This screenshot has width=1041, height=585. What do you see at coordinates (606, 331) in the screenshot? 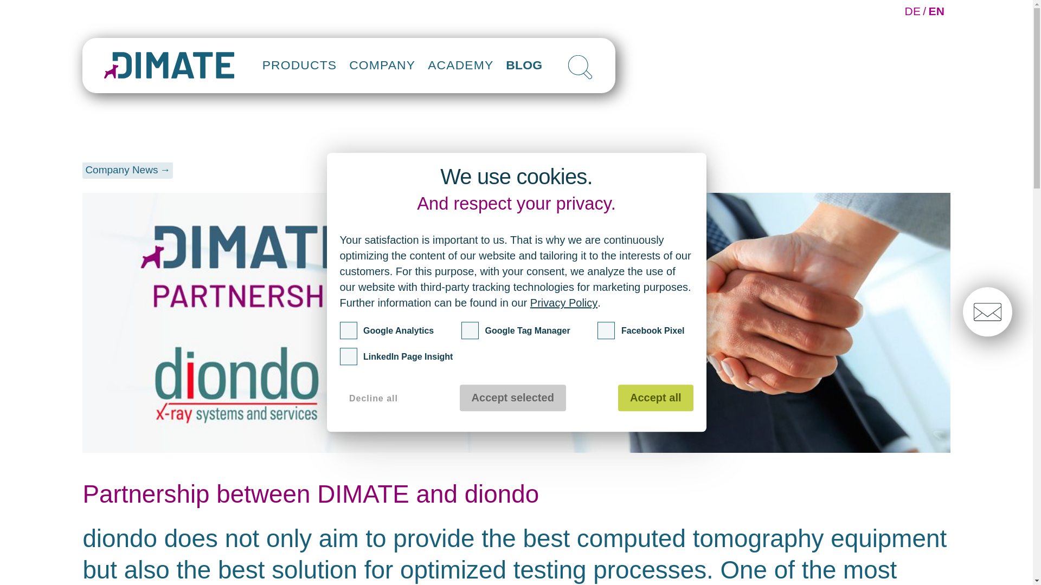
I see `FacebookPixel` at bounding box center [606, 331].